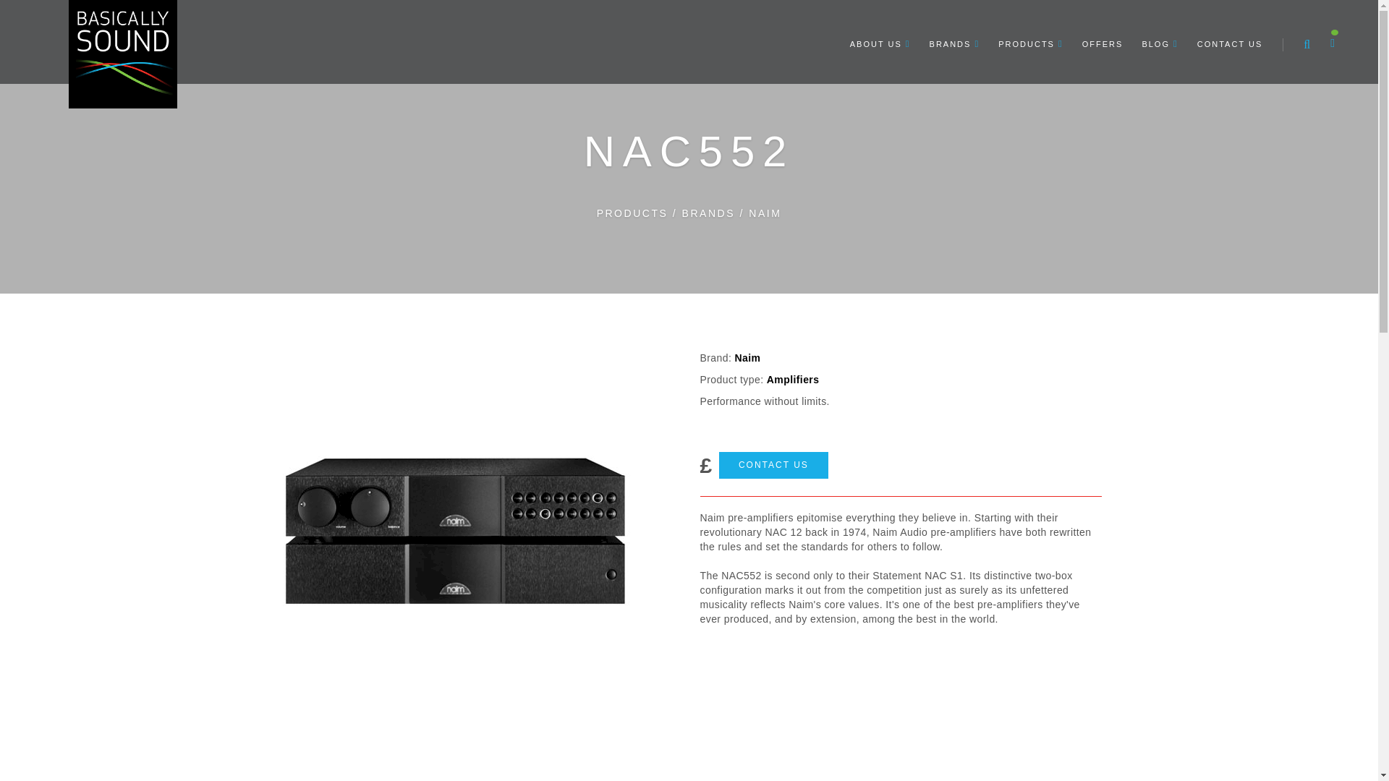 This screenshot has height=781, width=1389. What do you see at coordinates (1230, 42) in the screenshot?
I see `Contact Us` at bounding box center [1230, 42].